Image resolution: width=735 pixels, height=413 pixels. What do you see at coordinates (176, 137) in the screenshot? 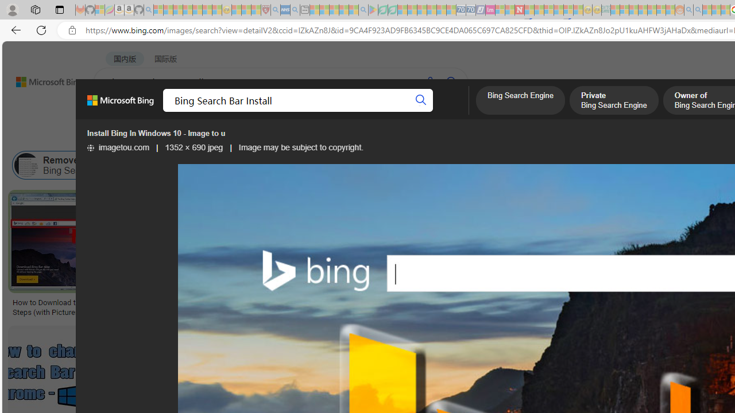
I see `Color` at bounding box center [176, 137].